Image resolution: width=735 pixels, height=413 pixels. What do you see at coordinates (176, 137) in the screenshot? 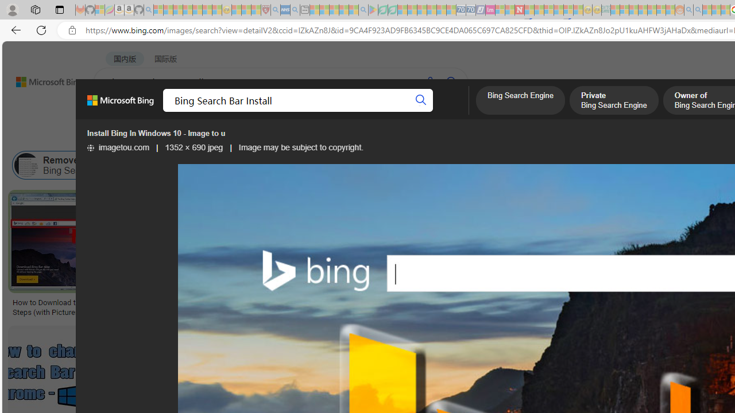
I see `Color` at bounding box center [176, 137].